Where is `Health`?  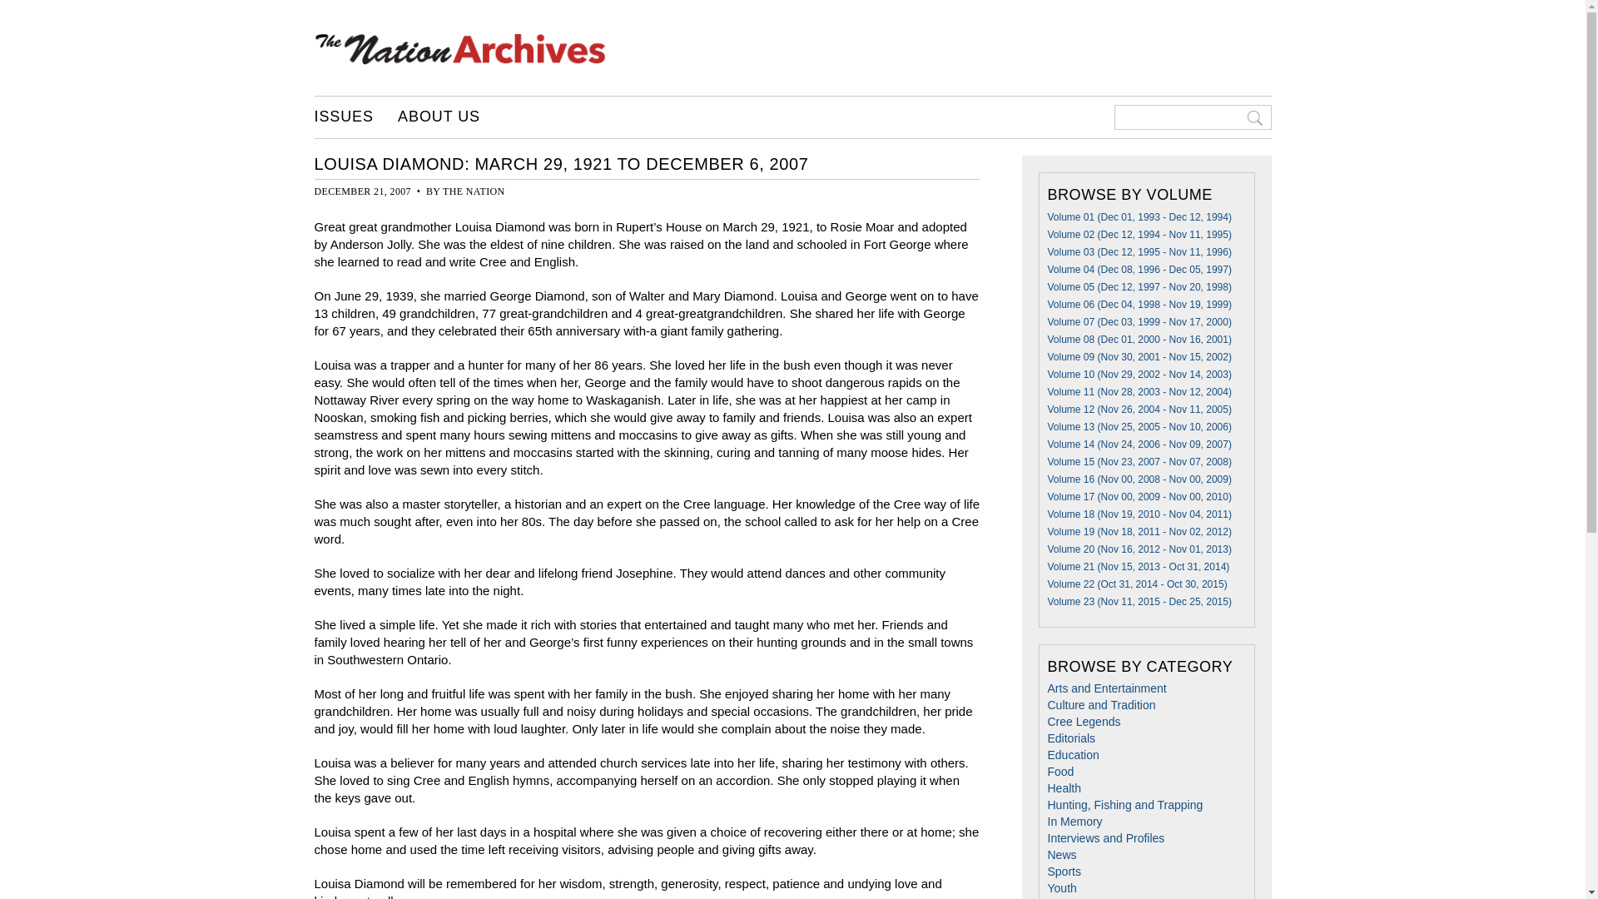
Health is located at coordinates (1063, 787).